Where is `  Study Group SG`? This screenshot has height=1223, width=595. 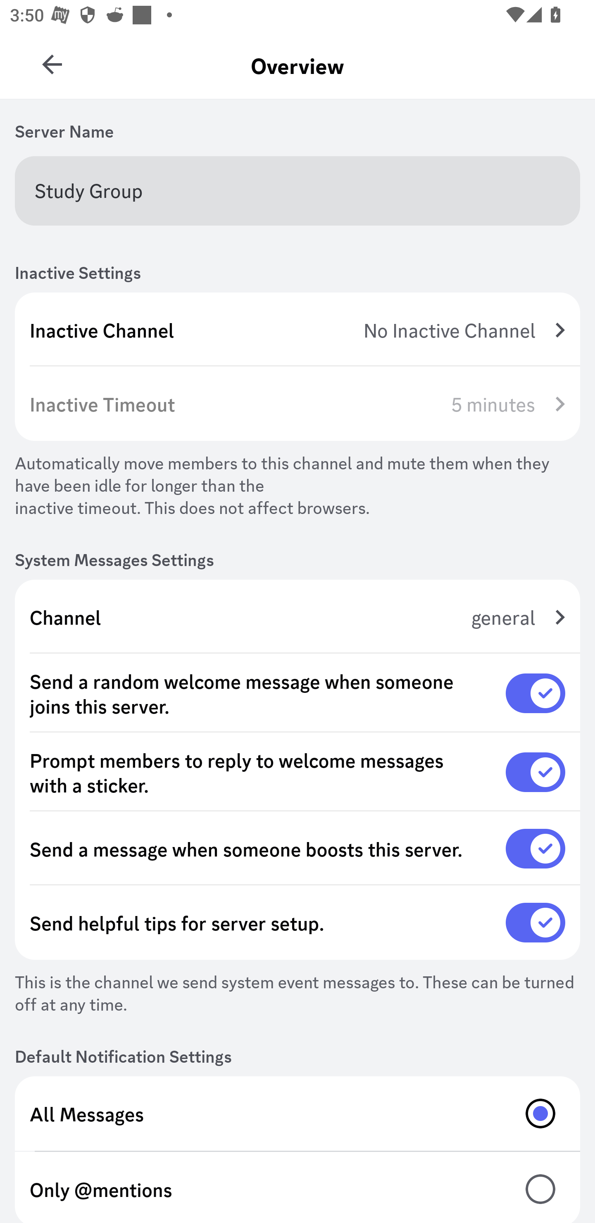   Study Group SG is located at coordinates (52, 59).